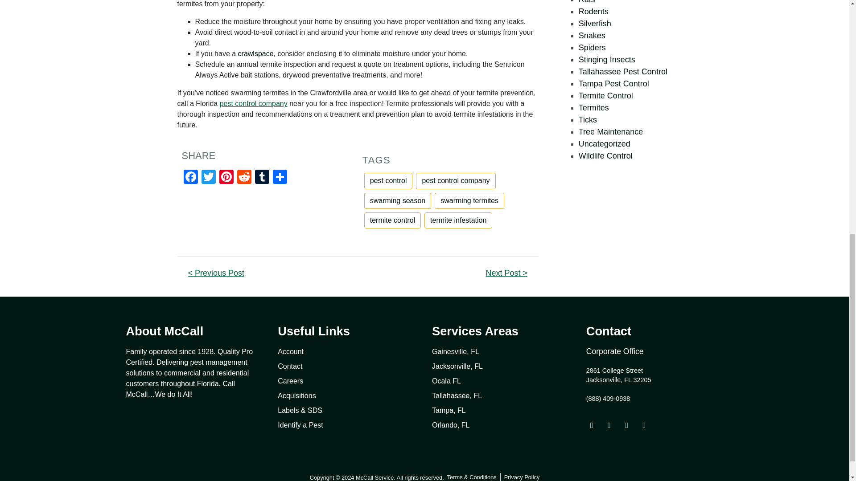 Image resolution: width=856 pixels, height=481 pixels. Describe the element at coordinates (208, 178) in the screenshot. I see `Twitter` at that location.